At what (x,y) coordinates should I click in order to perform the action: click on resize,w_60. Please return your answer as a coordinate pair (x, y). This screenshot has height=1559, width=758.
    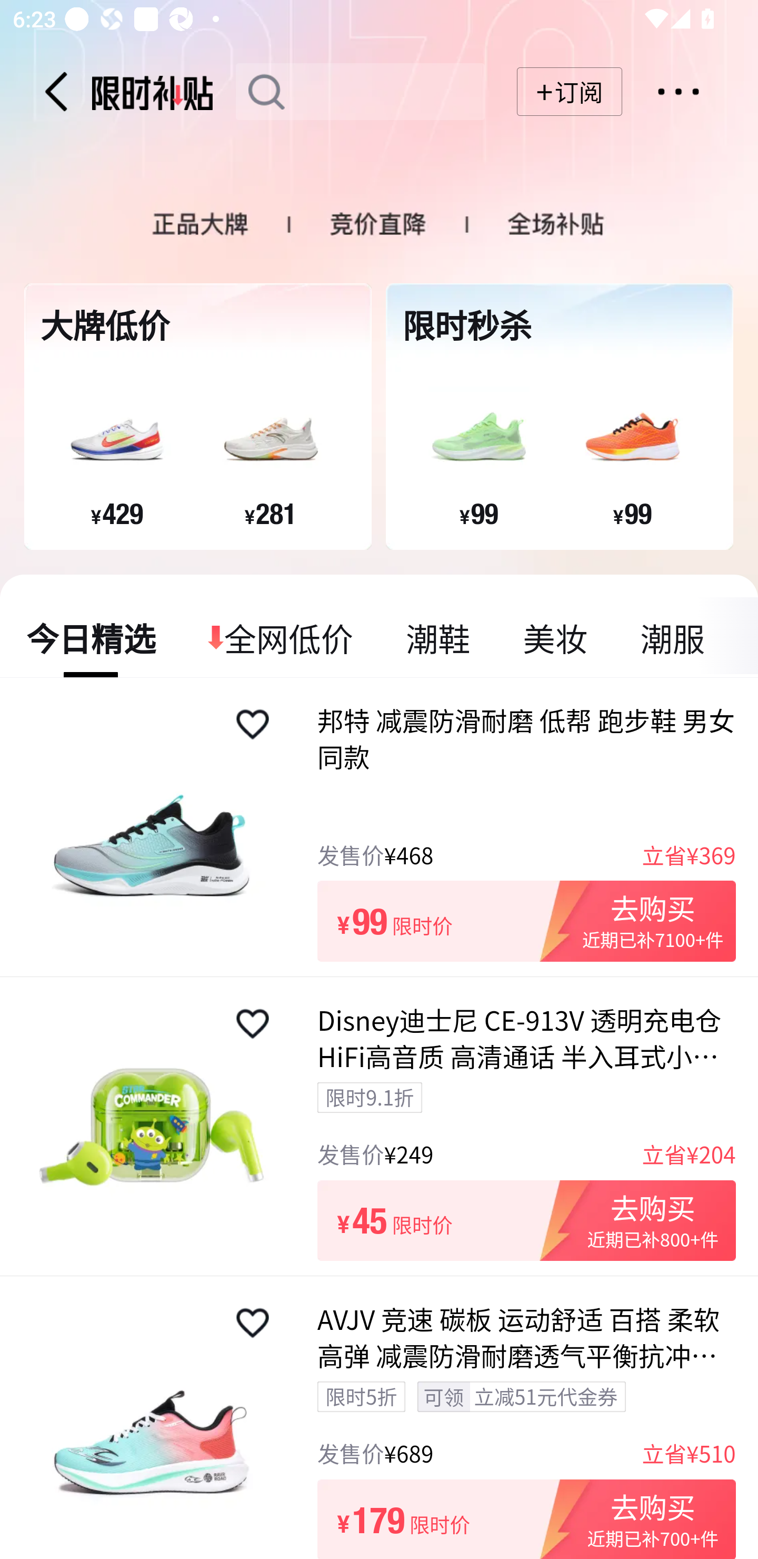
    Looking at the image, I should click on (253, 724).